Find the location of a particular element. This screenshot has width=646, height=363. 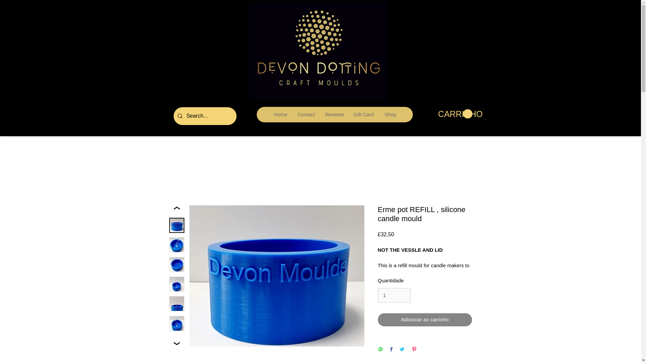

CARRINHO is located at coordinates (455, 114).